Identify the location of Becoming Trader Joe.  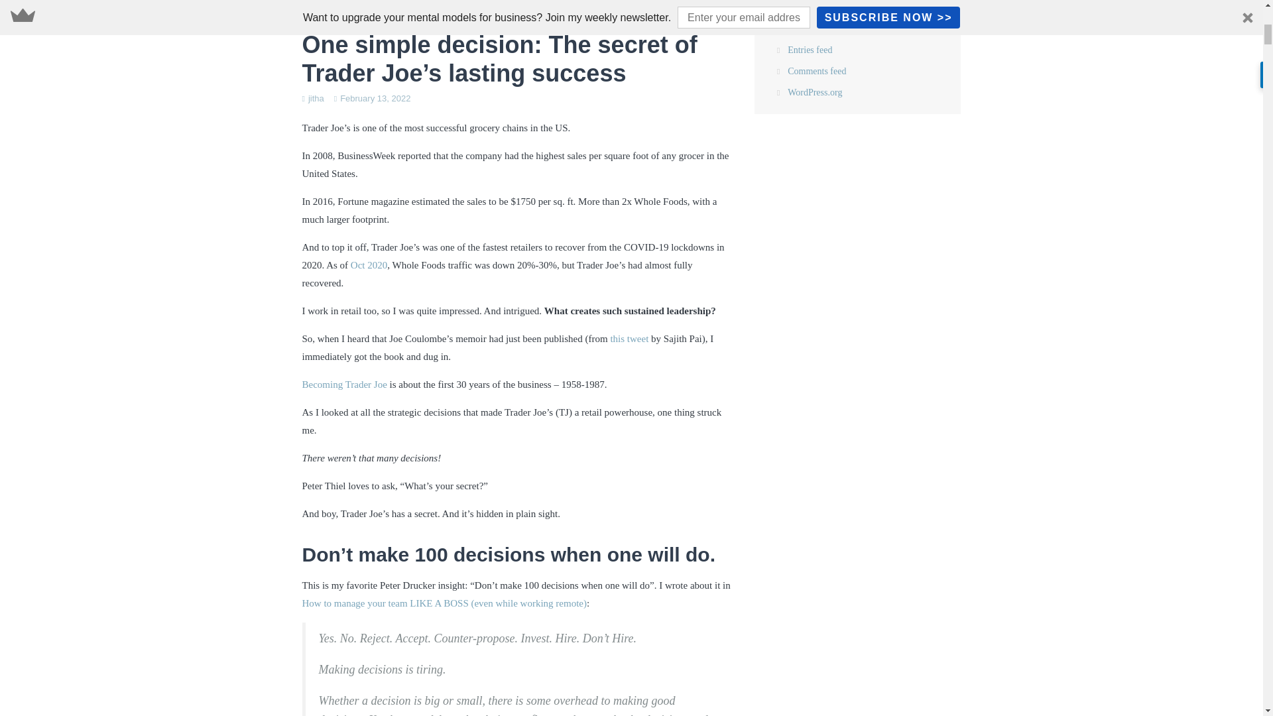
(345, 385).